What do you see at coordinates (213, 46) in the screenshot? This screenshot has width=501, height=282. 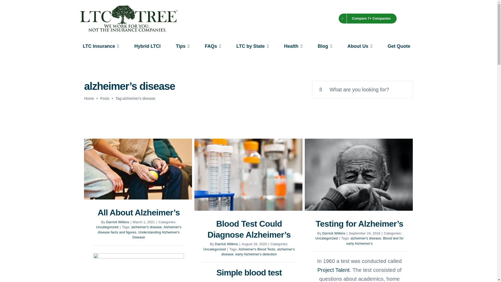 I see `FAQs` at bounding box center [213, 46].